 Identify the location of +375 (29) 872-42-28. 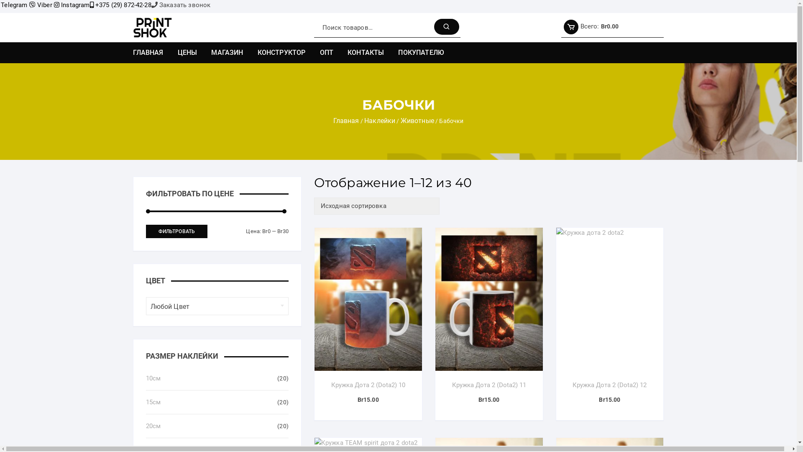
(120, 5).